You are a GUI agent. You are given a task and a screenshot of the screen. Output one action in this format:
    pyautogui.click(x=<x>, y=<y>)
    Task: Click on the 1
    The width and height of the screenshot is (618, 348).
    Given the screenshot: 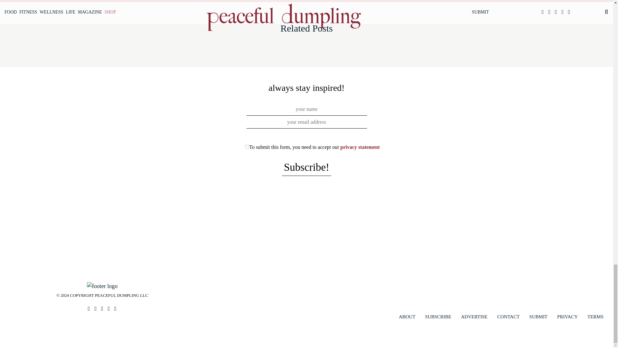 What is the action you would take?
    pyautogui.click(x=247, y=147)
    